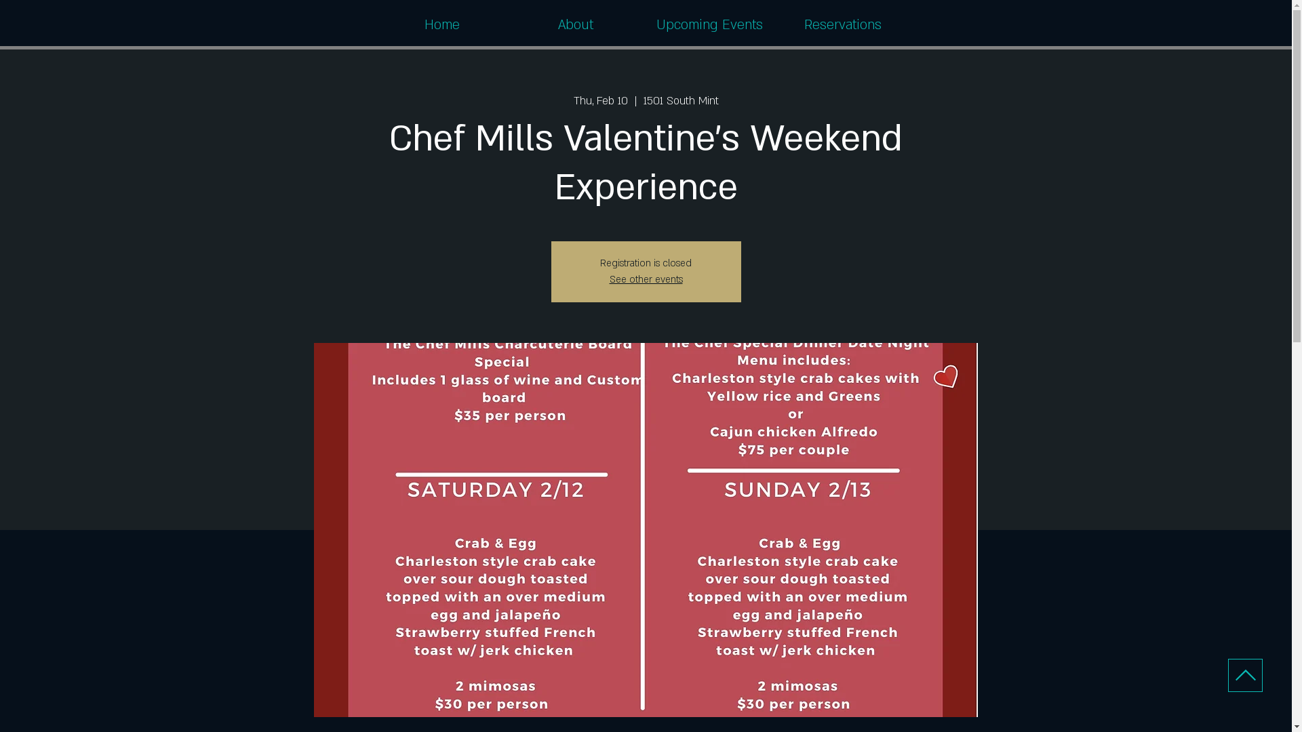 The image size is (1302, 732). I want to click on Reservations, so click(842, 25).